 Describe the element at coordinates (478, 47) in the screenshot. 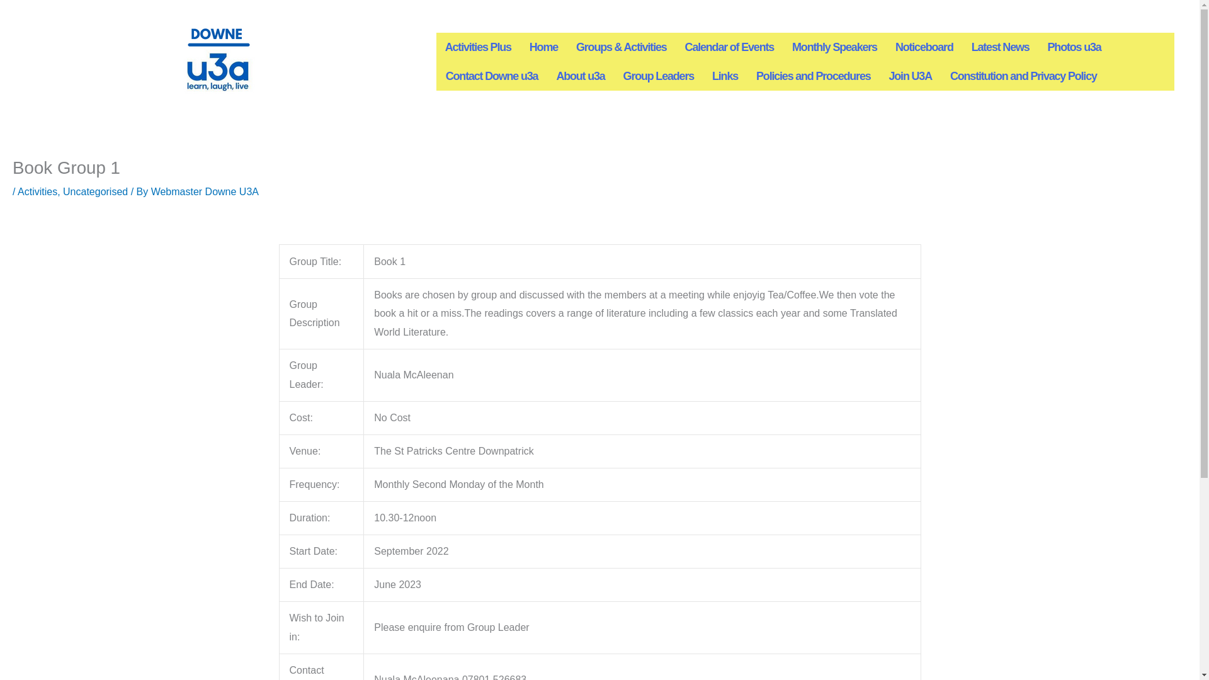

I see `Activities Plus` at that location.